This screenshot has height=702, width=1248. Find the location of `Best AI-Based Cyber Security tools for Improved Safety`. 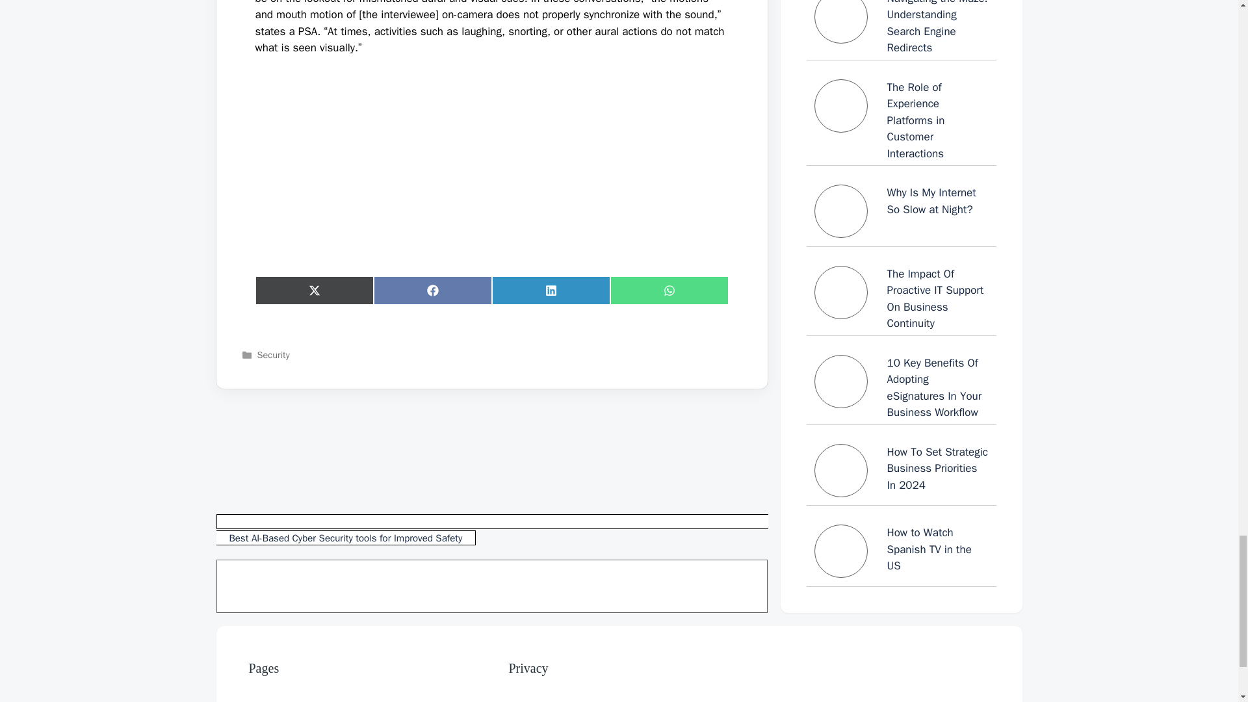

Best AI-Based Cyber Security tools for Improved Safety is located at coordinates (491, 530).